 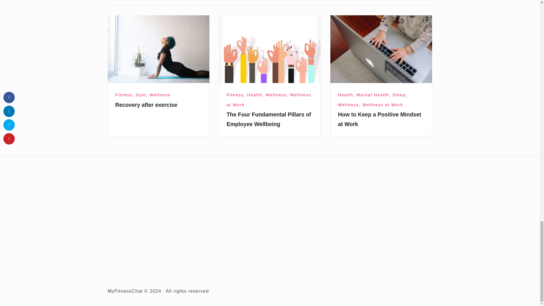 I want to click on Wellness, so click(x=276, y=95).